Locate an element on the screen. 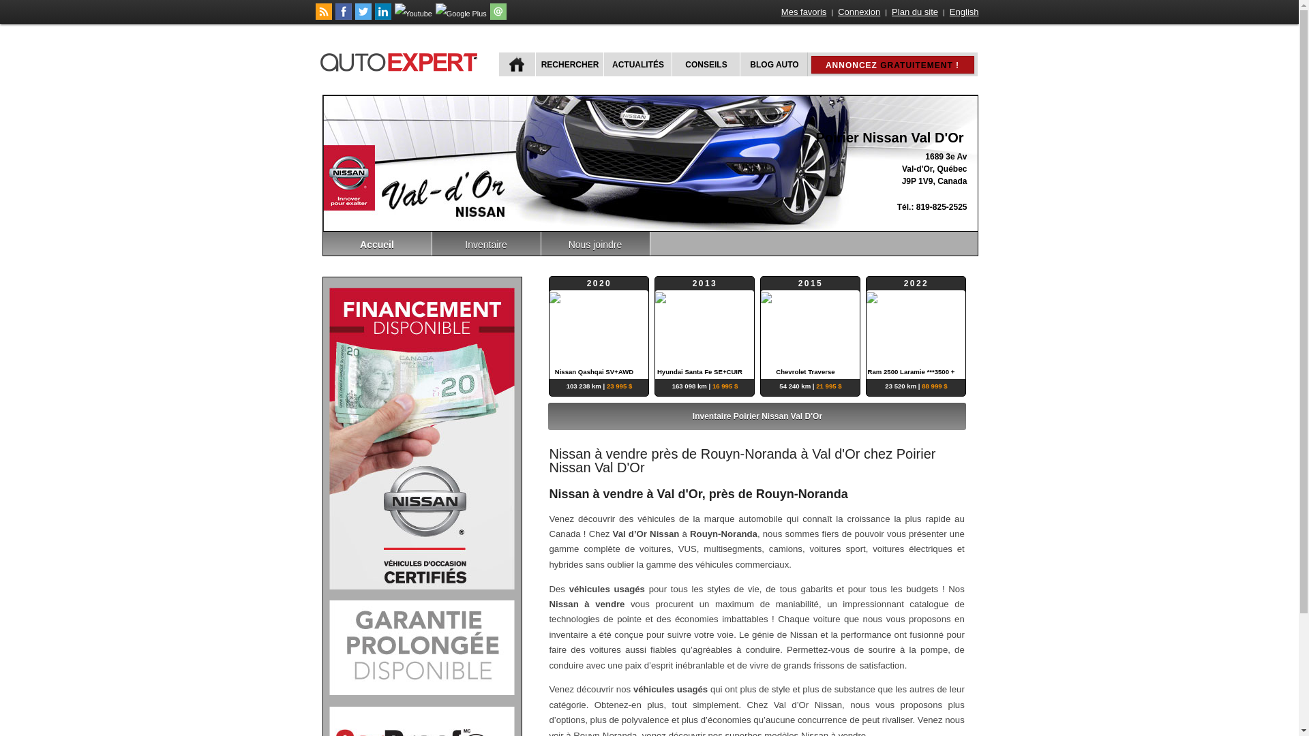 This screenshot has width=1309, height=736. Suivez autoExpert.ca sur Youtube is located at coordinates (413, 14).